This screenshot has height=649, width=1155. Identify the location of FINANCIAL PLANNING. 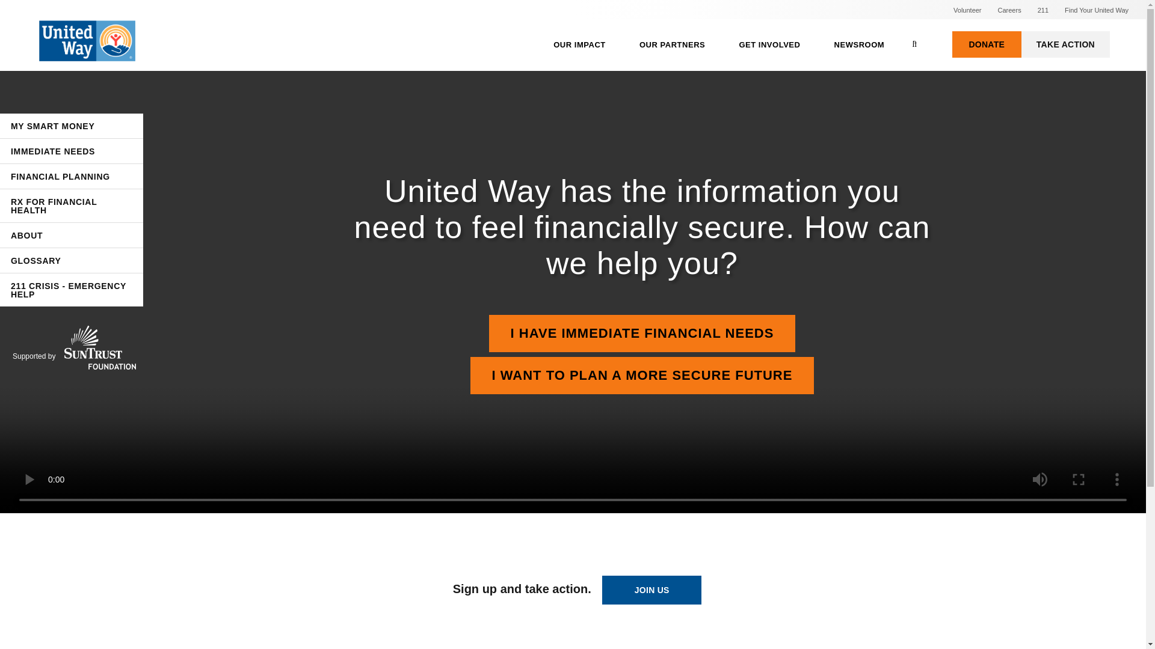
(72, 177).